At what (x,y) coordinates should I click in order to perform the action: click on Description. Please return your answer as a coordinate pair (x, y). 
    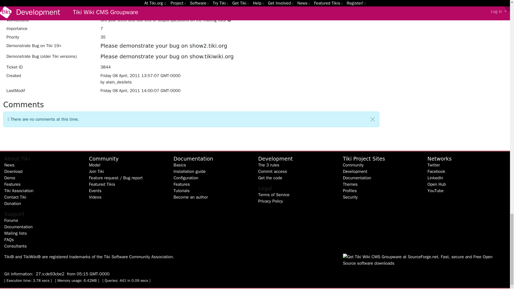
    Looking at the image, I should click on (50, 4).